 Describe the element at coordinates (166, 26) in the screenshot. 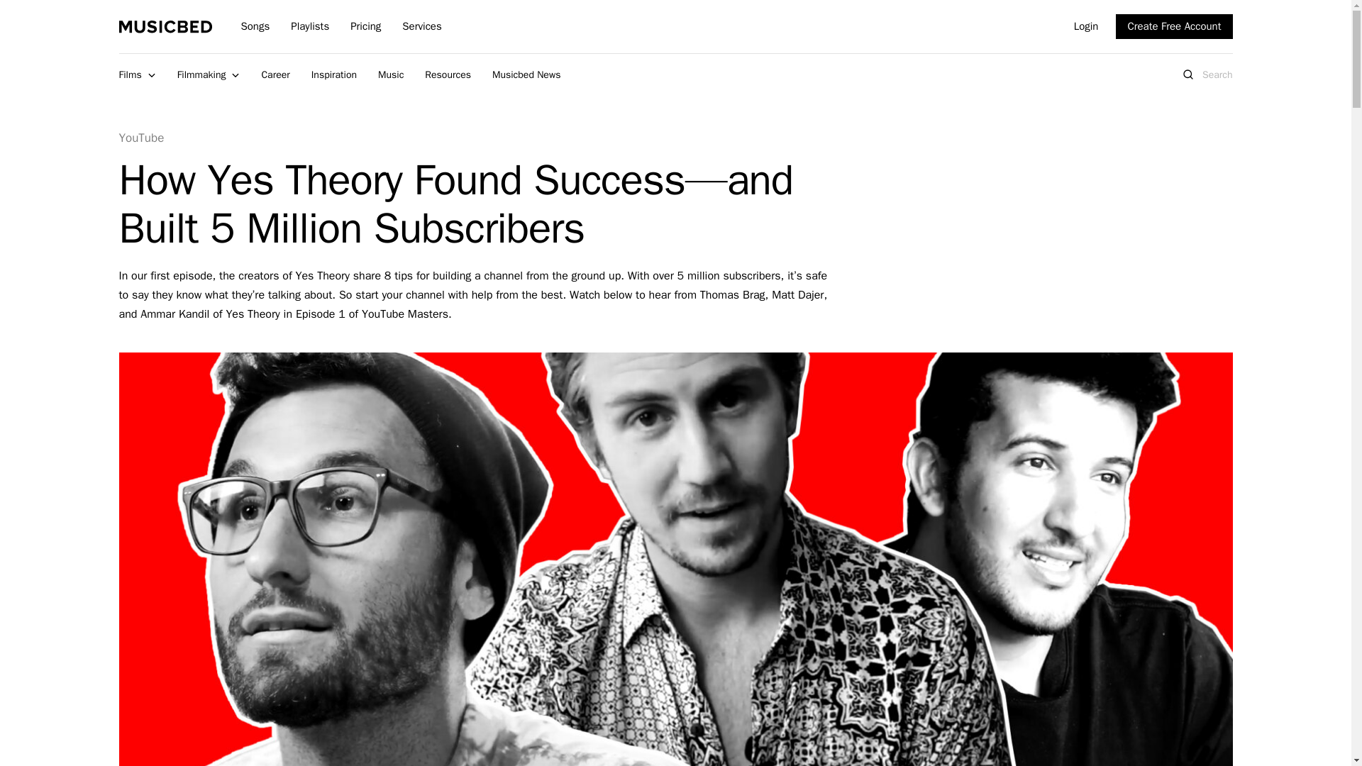

I see `Musicbed Blog` at that location.